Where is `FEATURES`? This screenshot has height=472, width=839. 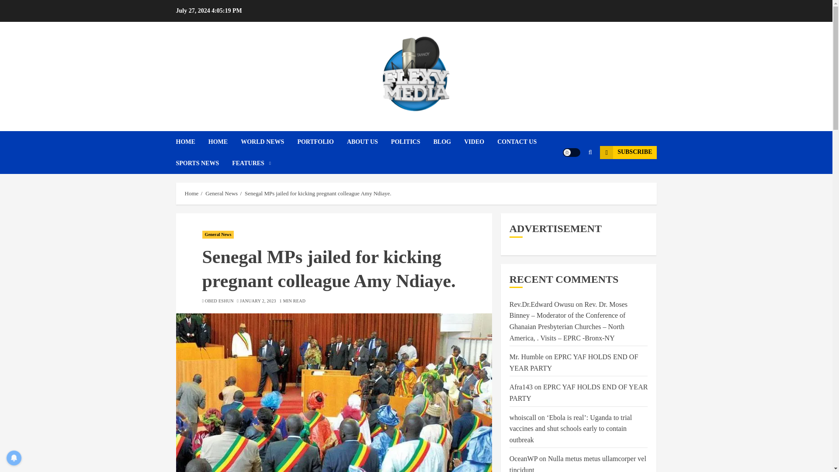 FEATURES is located at coordinates (252, 163).